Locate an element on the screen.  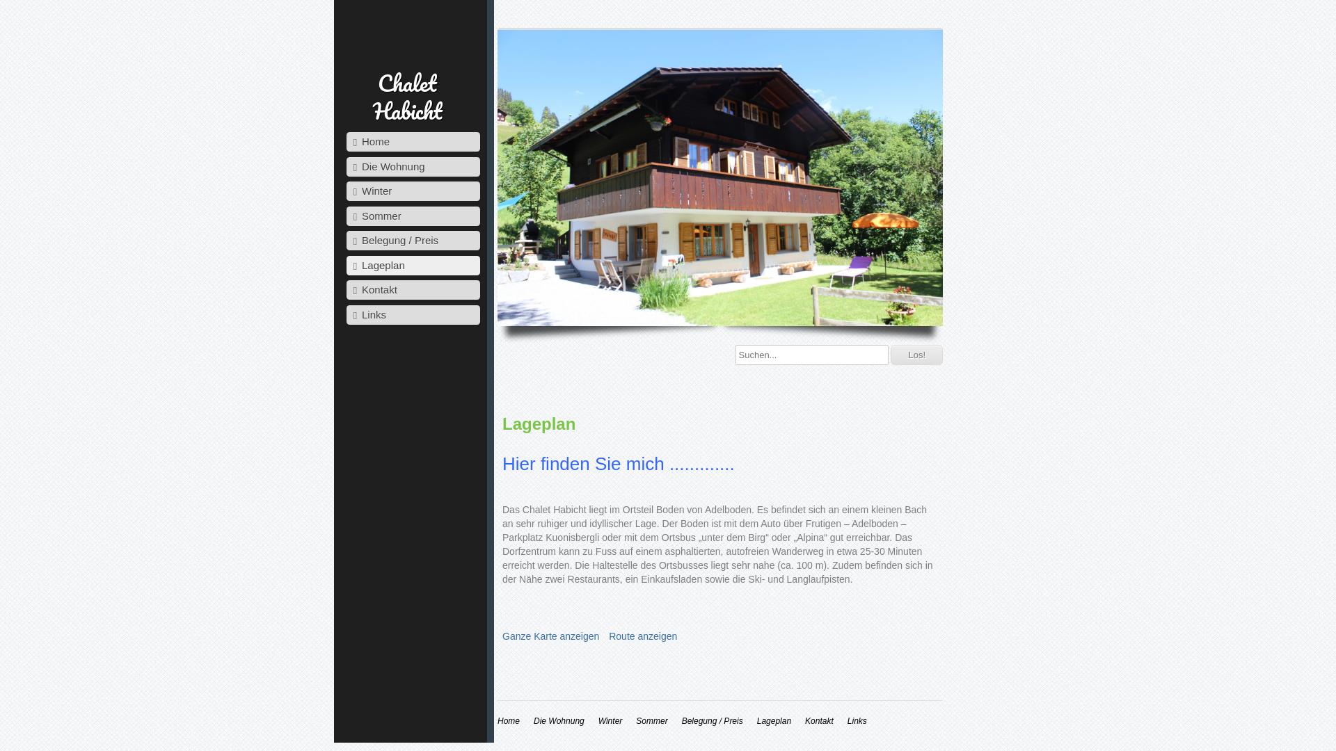
Ganze Karte anzeigen is located at coordinates (551, 636).